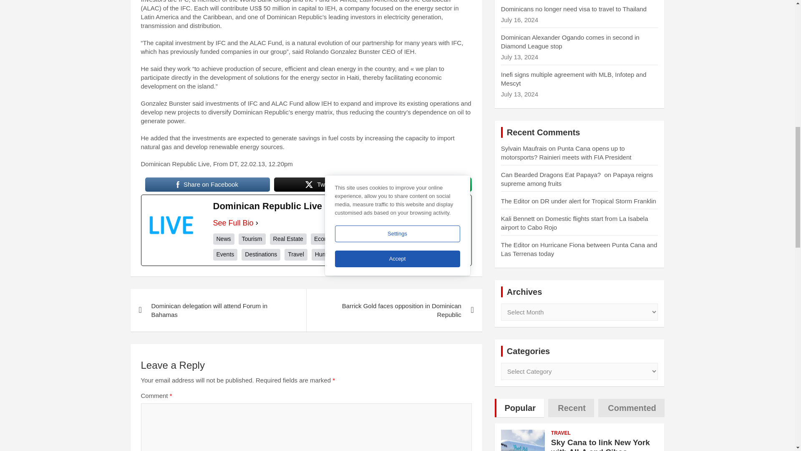  What do you see at coordinates (320, 185) in the screenshot?
I see `Tweet` at bounding box center [320, 185].